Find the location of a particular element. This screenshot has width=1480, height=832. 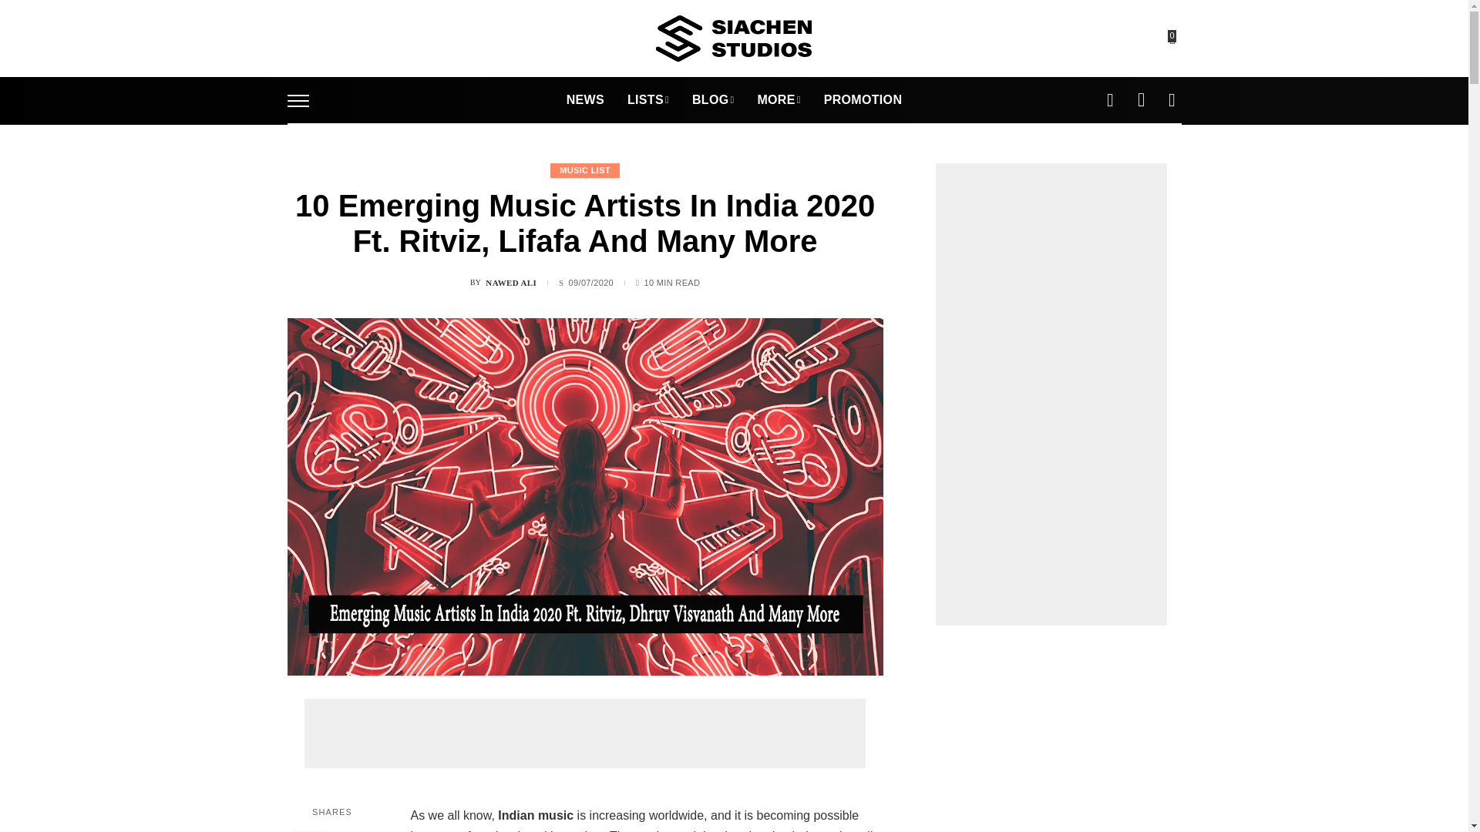

NEWS is located at coordinates (585, 100).